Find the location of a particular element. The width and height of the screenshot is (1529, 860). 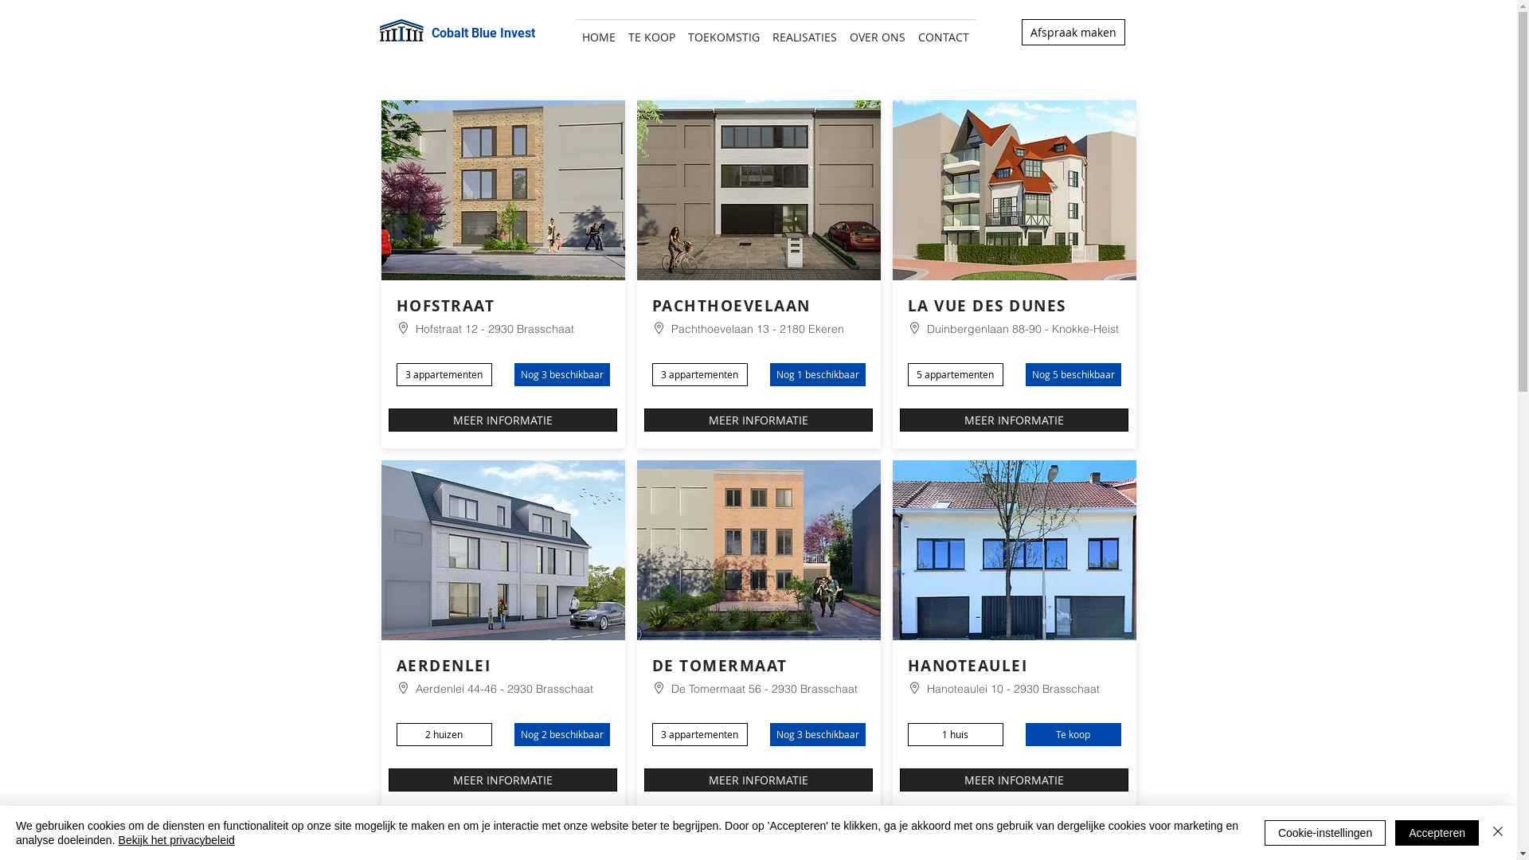

MEER INFORMATIE is located at coordinates (503, 420).